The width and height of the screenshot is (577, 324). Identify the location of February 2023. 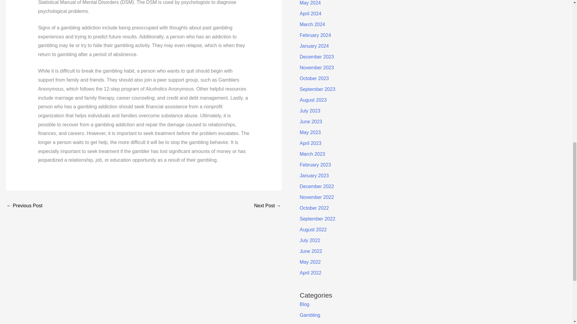
(315, 165).